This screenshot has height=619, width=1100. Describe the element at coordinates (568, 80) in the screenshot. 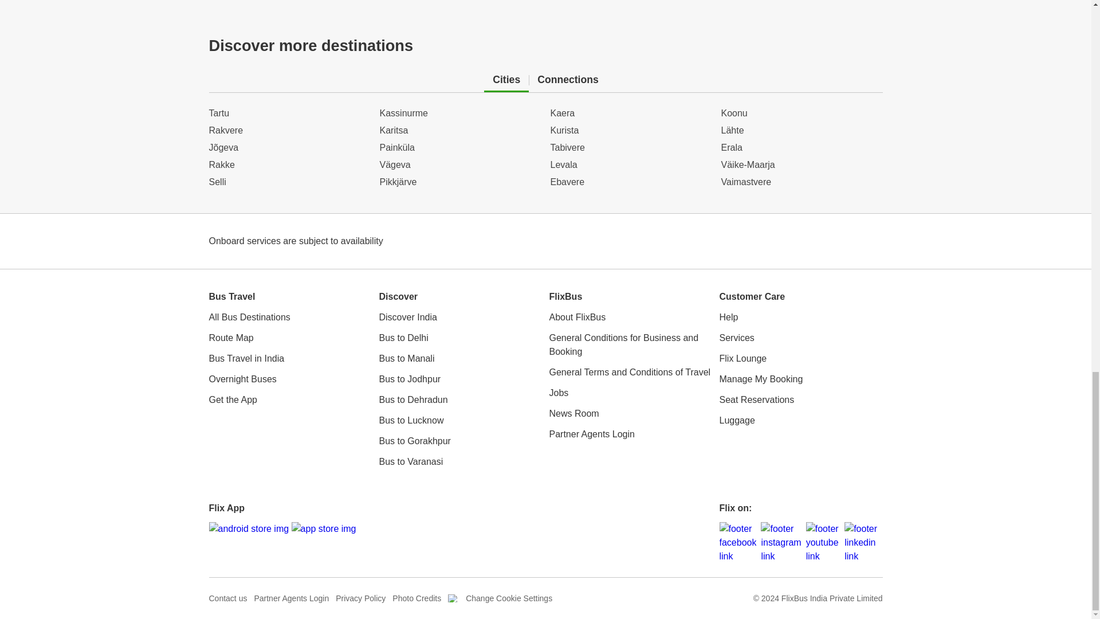

I see `Connections` at that location.